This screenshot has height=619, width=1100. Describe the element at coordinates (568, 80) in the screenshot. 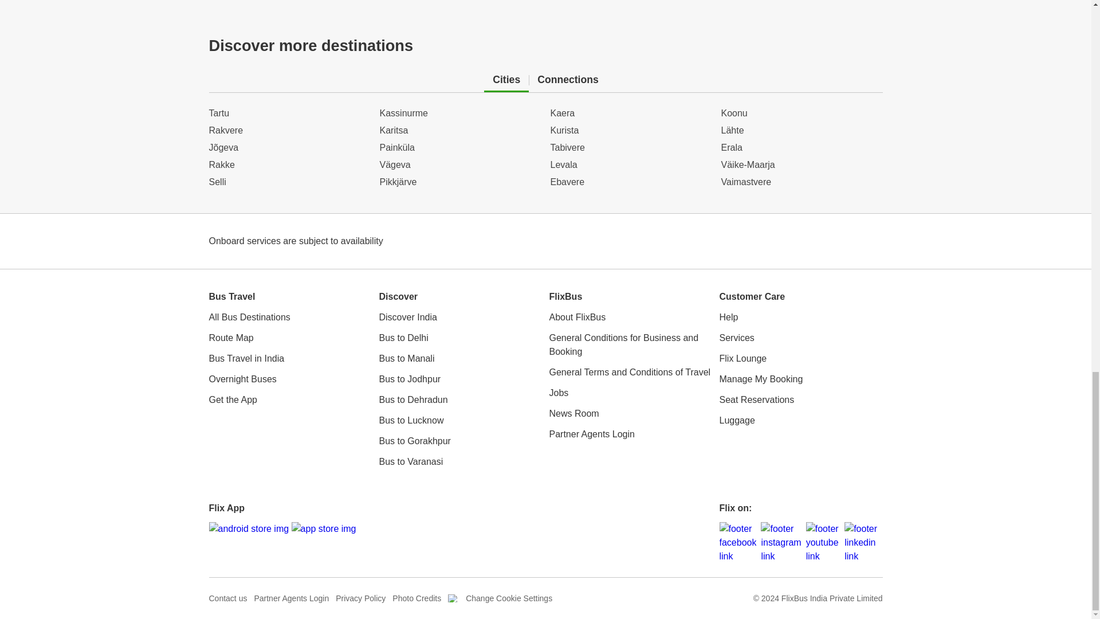

I see `Connections` at that location.